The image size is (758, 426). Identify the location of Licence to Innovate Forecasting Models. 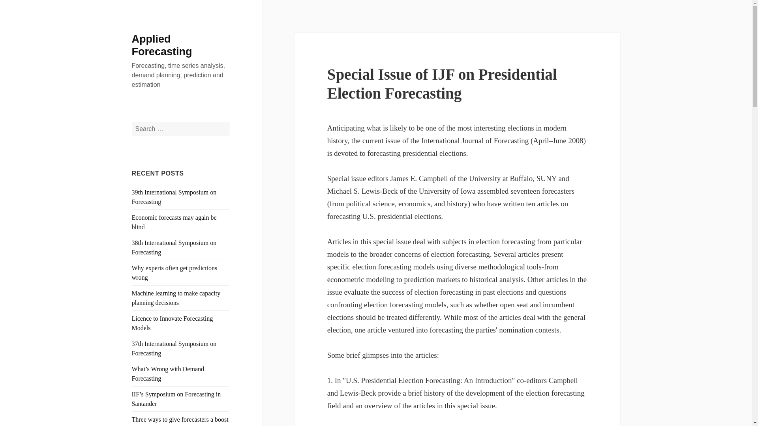
(172, 323).